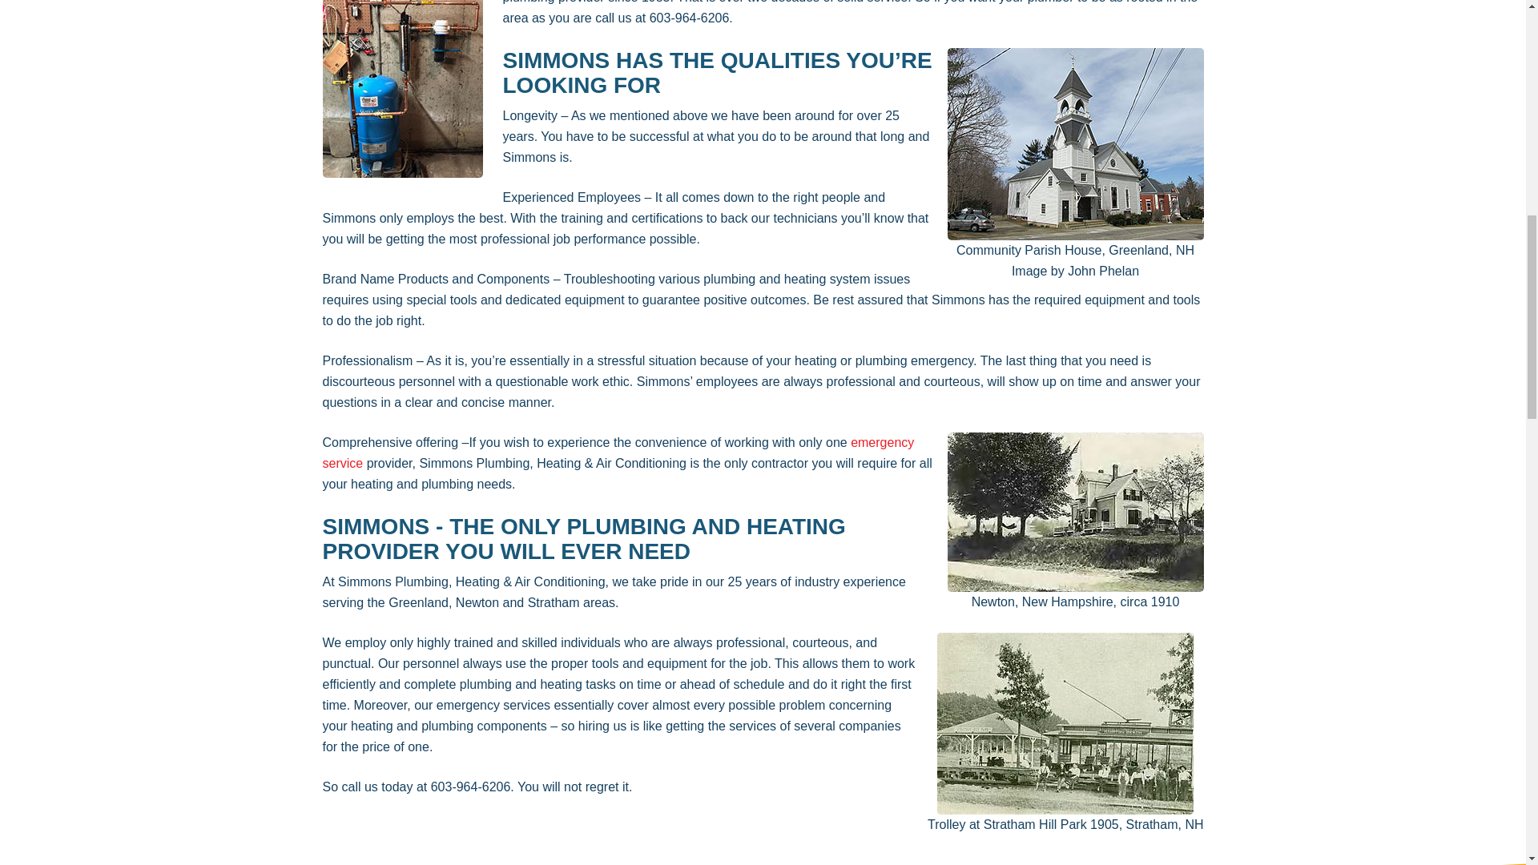 This screenshot has width=1538, height=865. What do you see at coordinates (402, 89) in the screenshot?
I see `Plumbing HVAC Greenland, NH` at bounding box center [402, 89].